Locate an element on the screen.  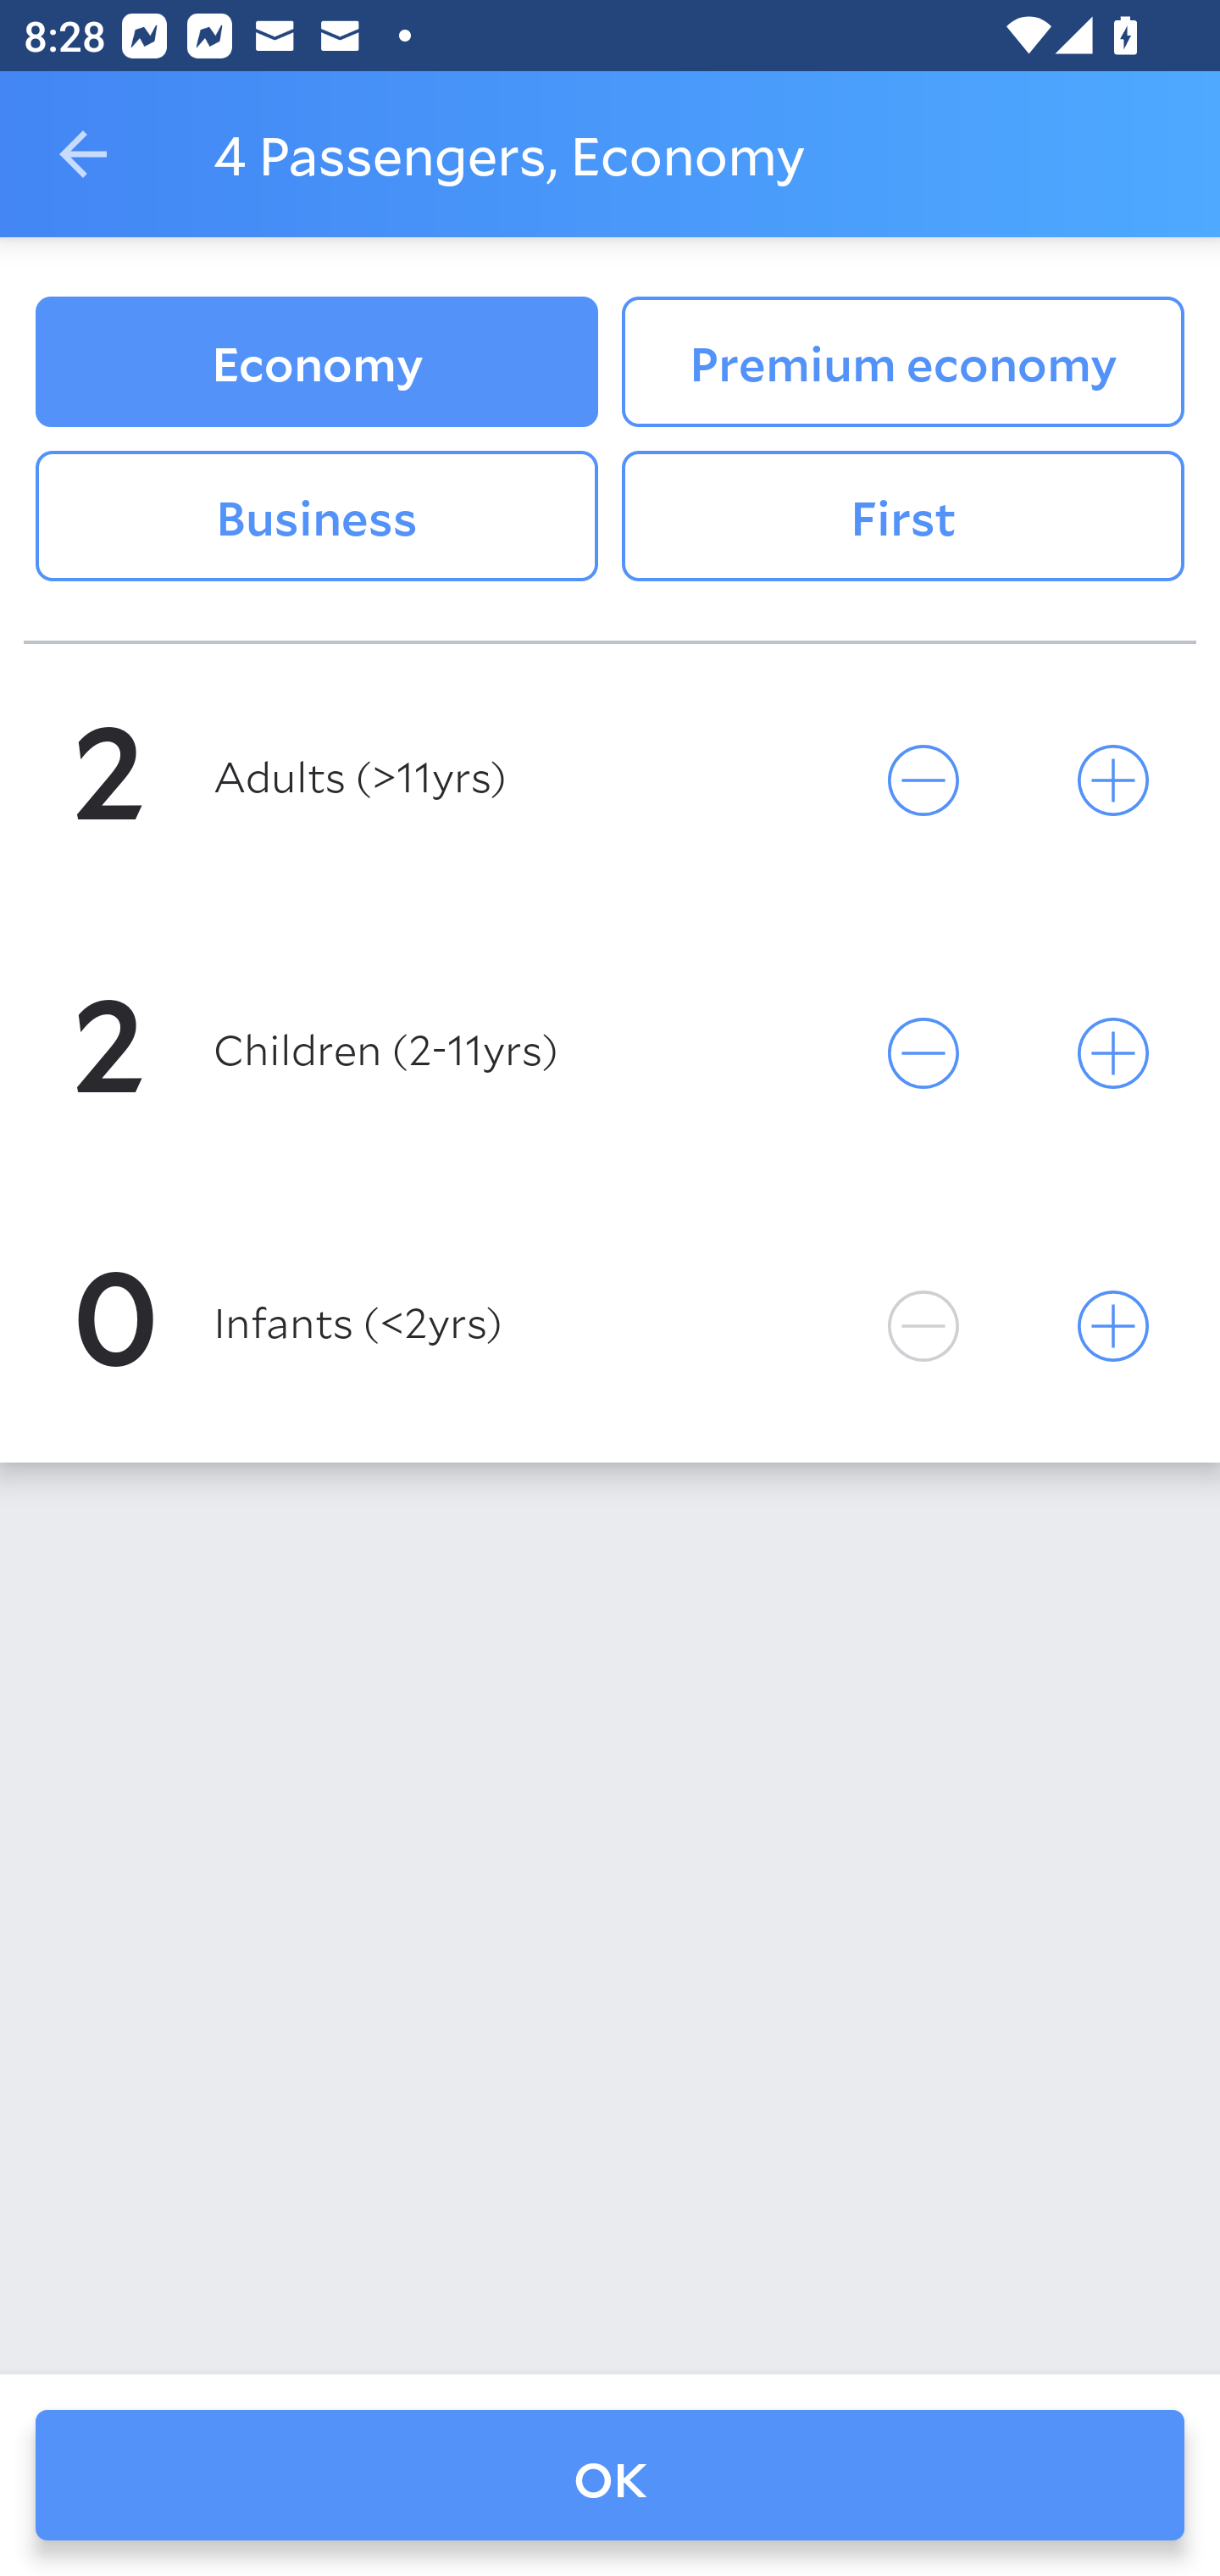
First is located at coordinates (903, 517).